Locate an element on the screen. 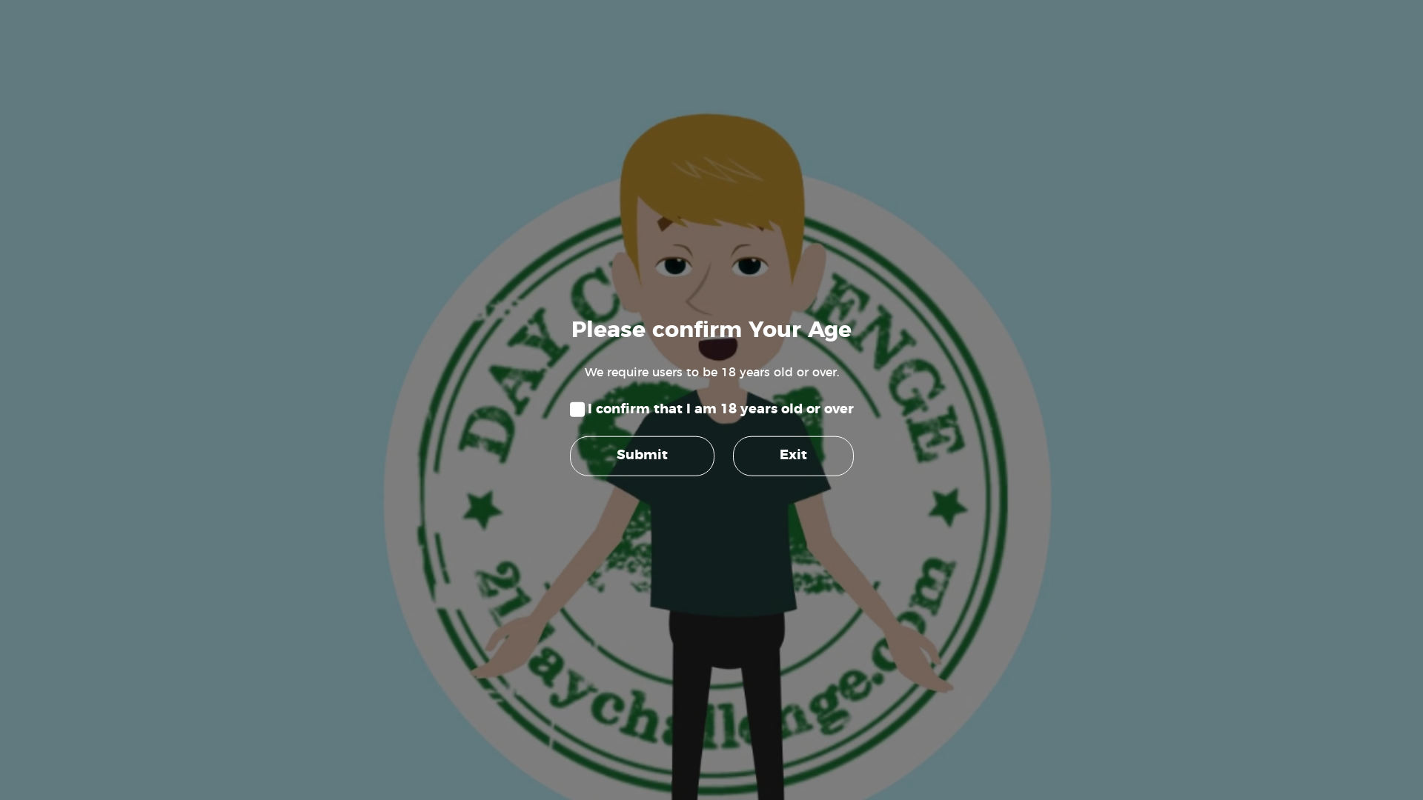 This screenshot has height=800, width=1423. ABOUT 21DC is located at coordinates (559, 164).